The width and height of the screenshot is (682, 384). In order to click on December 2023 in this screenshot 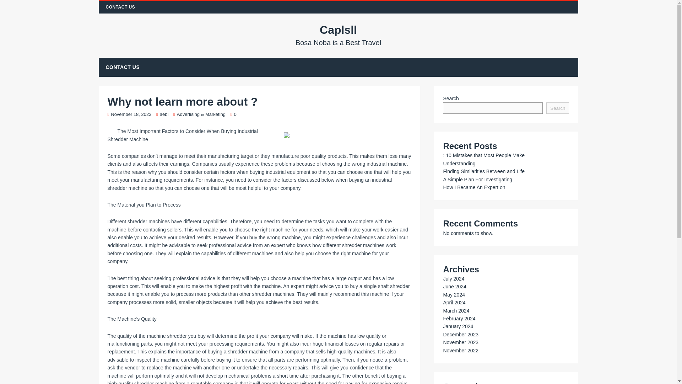, I will do `click(339, 35)`.